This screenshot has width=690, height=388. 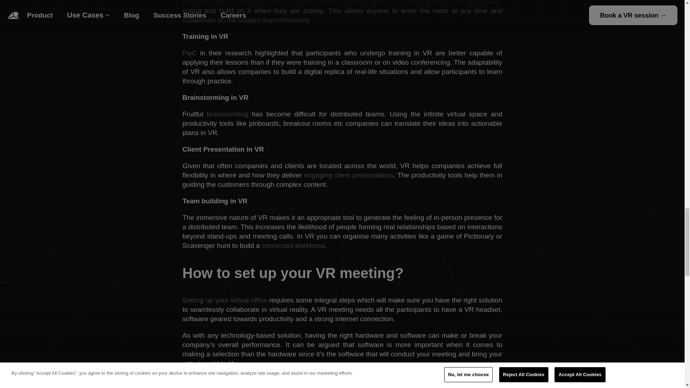 What do you see at coordinates (228, 114) in the screenshot?
I see `brainstorming` at bounding box center [228, 114].